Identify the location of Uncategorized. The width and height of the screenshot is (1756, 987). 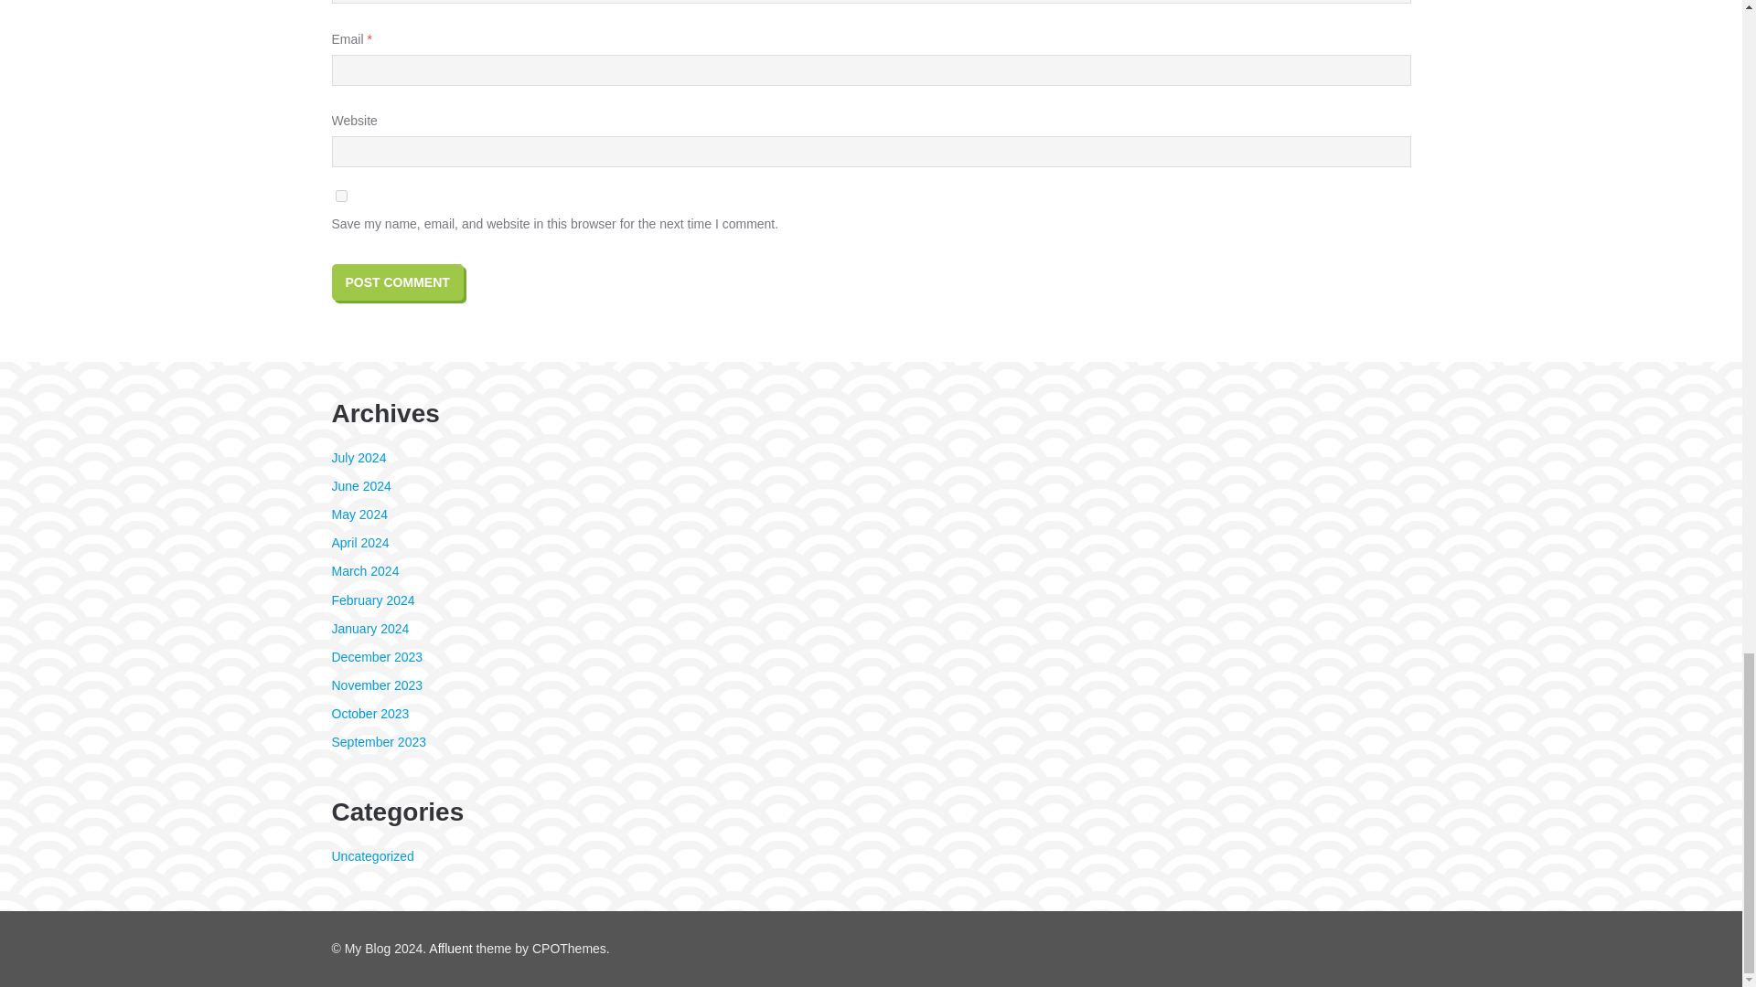
(371, 855).